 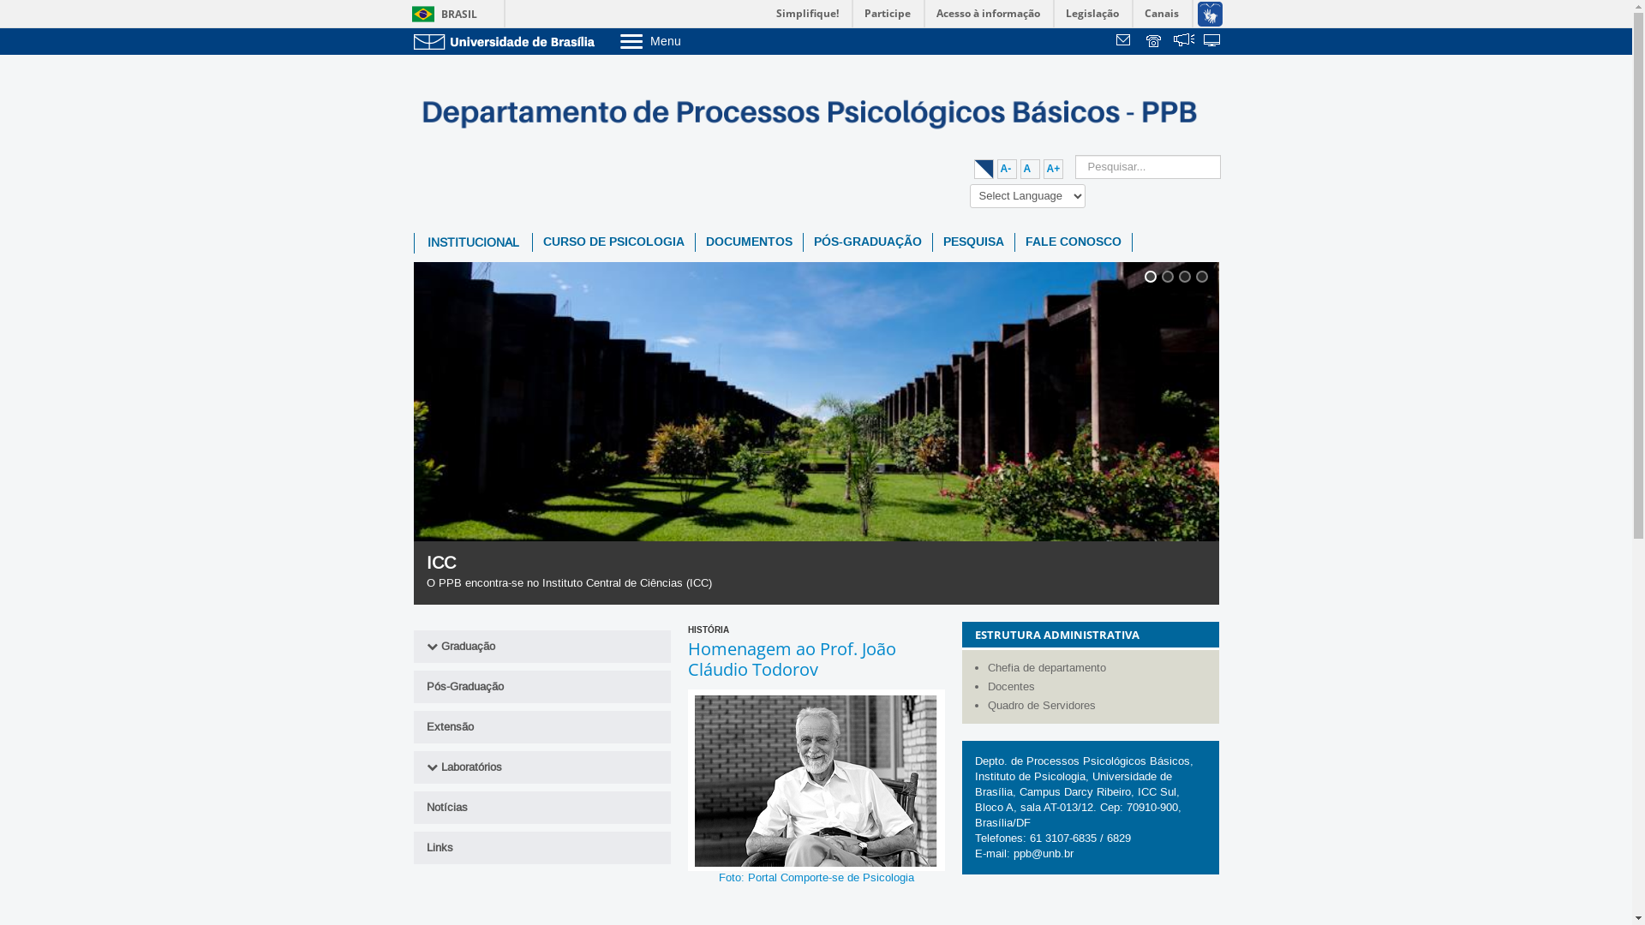 I want to click on ppb@unb.br, so click(x=1043, y=853).